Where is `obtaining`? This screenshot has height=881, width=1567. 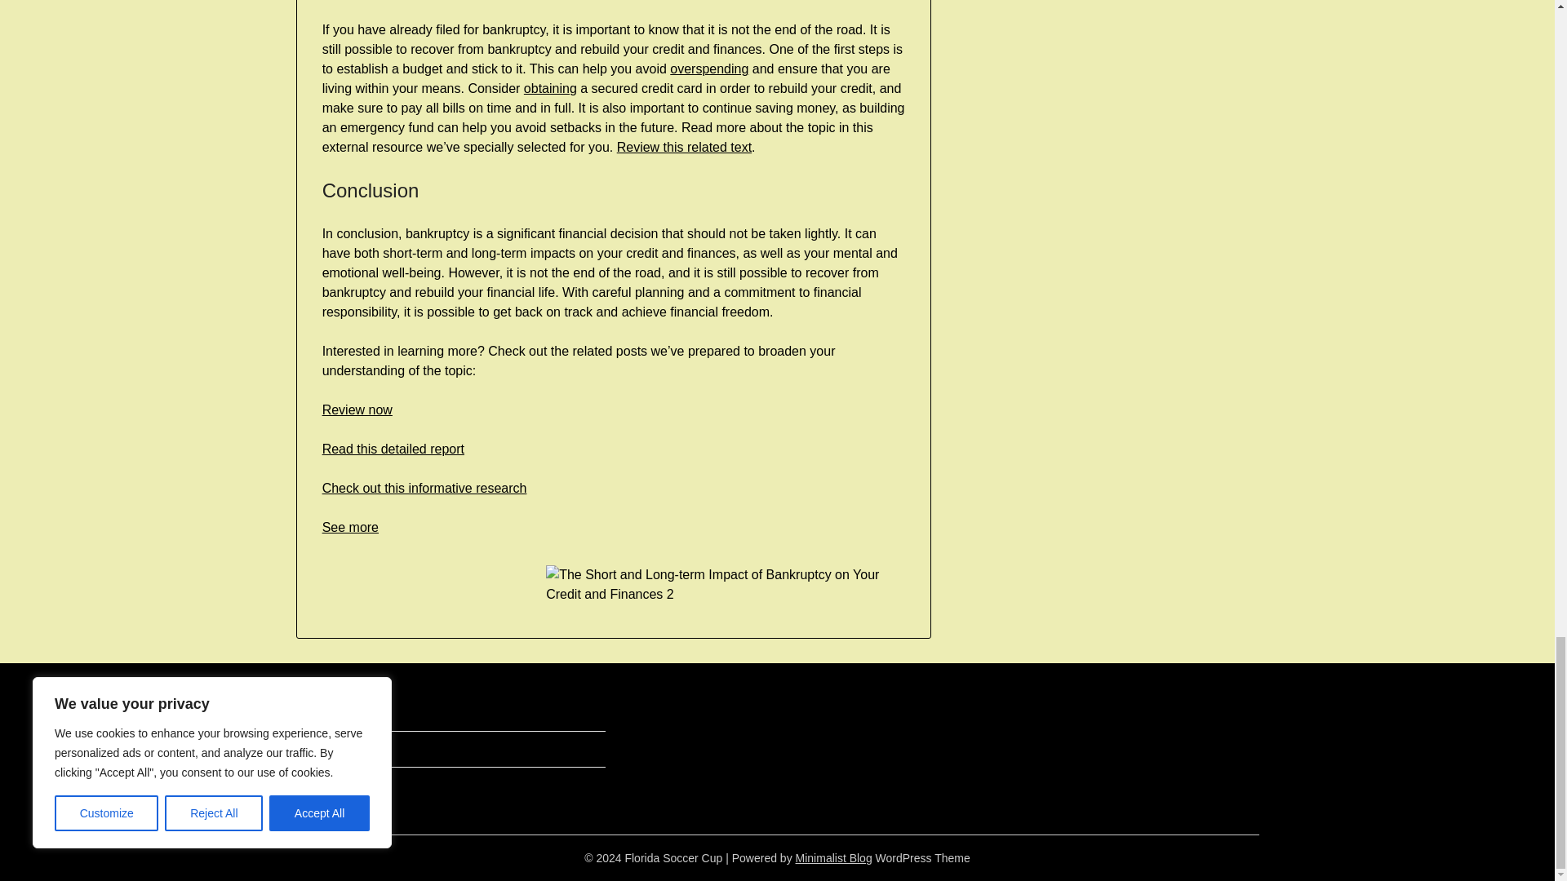 obtaining is located at coordinates (550, 88).